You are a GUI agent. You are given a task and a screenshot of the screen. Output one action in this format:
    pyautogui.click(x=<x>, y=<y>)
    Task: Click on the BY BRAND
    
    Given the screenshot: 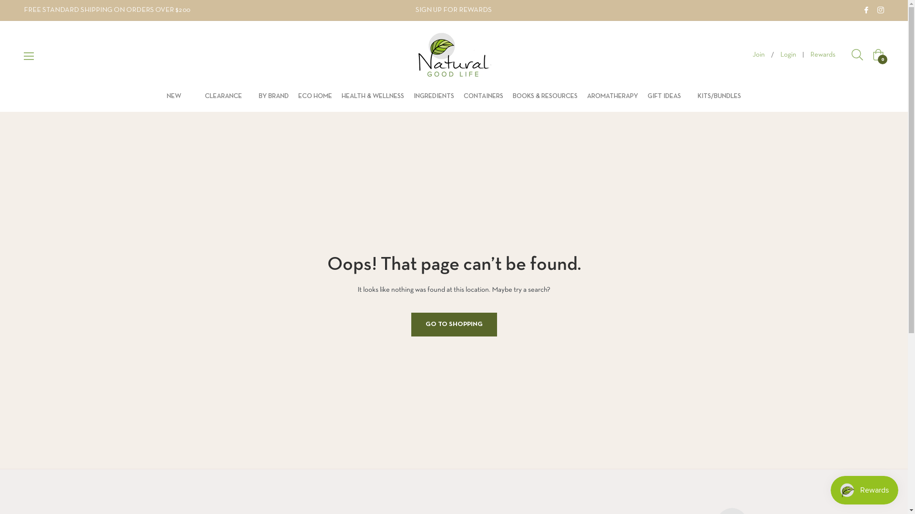 What is the action you would take?
    pyautogui.click(x=274, y=96)
    